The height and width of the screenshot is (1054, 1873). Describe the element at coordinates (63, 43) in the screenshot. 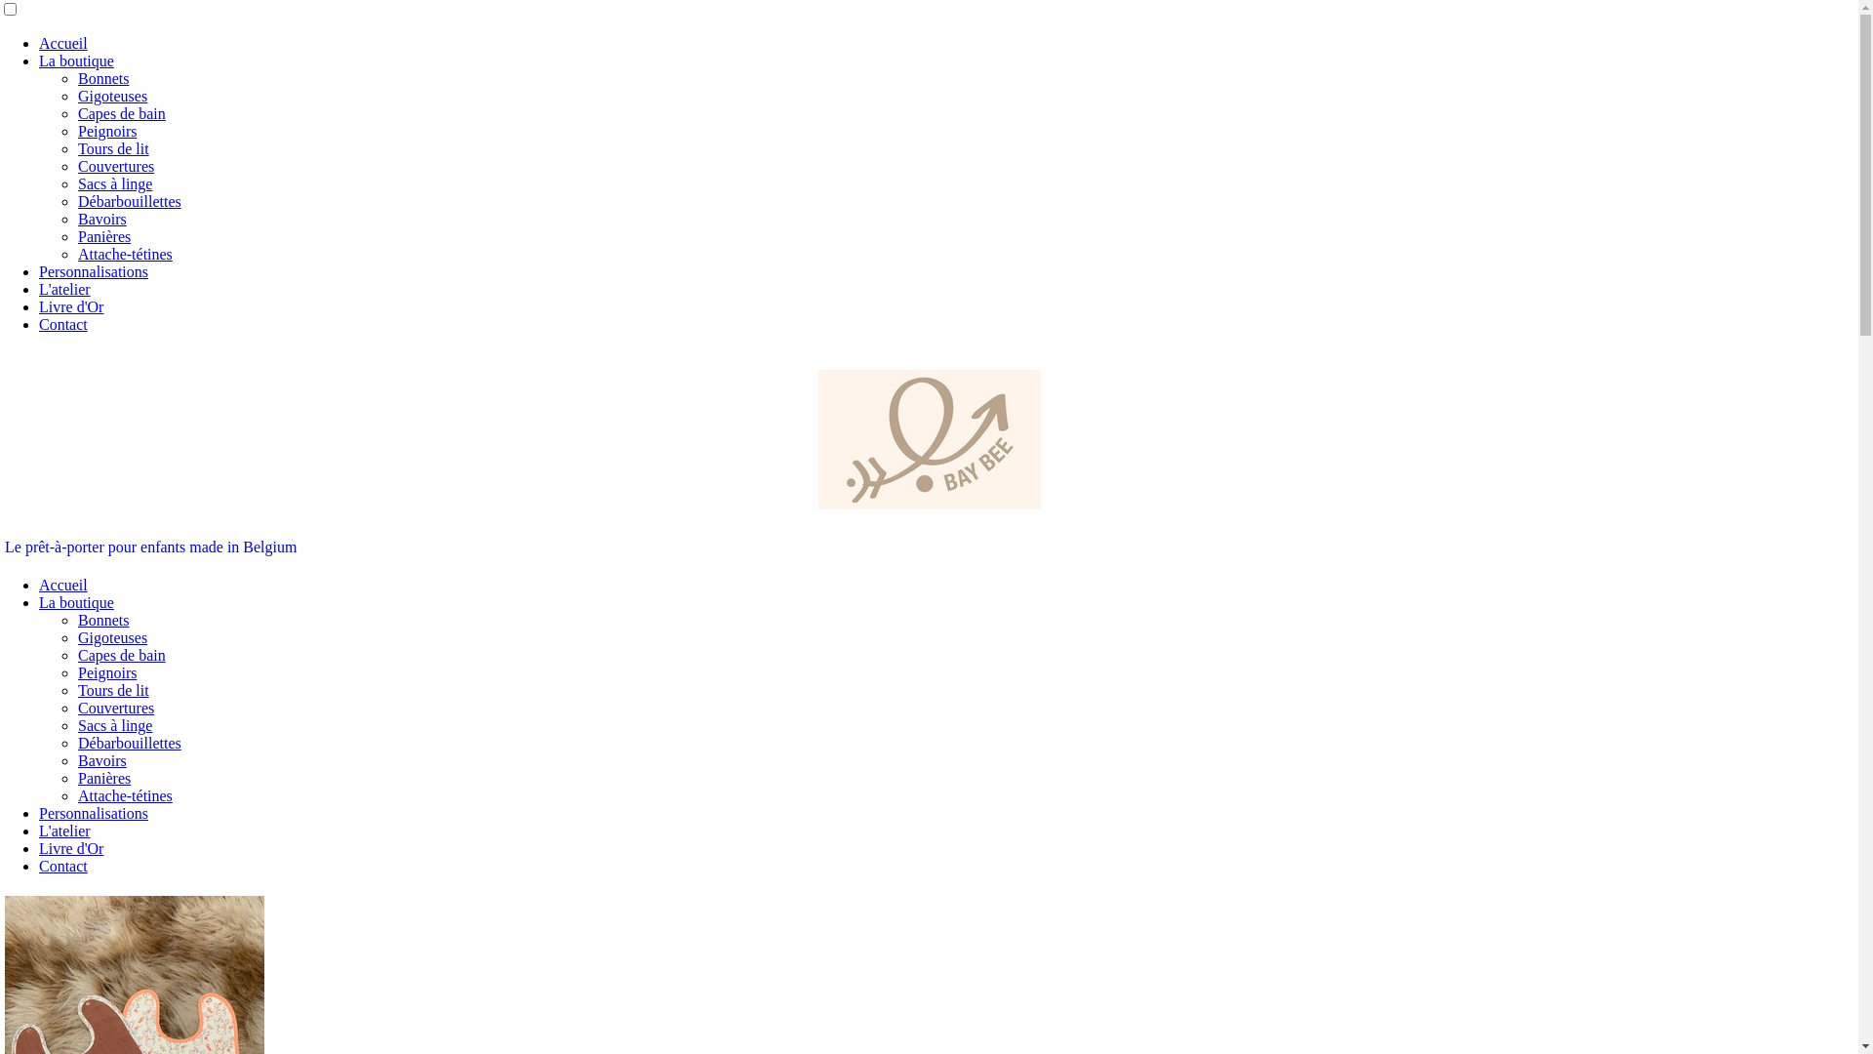

I see `Accueil` at that location.